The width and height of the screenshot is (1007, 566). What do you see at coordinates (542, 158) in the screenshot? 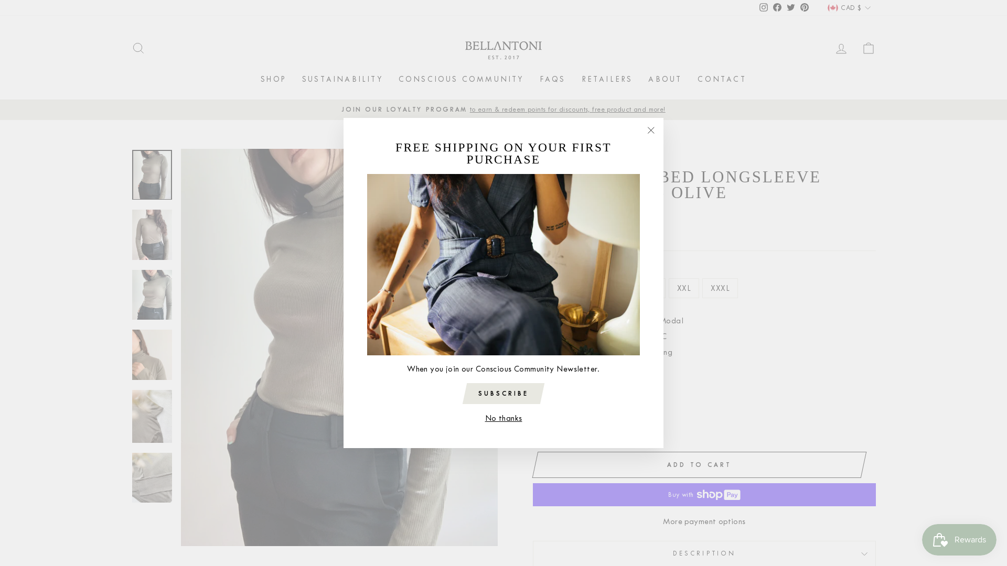
I see `Home` at bounding box center [542, 158].